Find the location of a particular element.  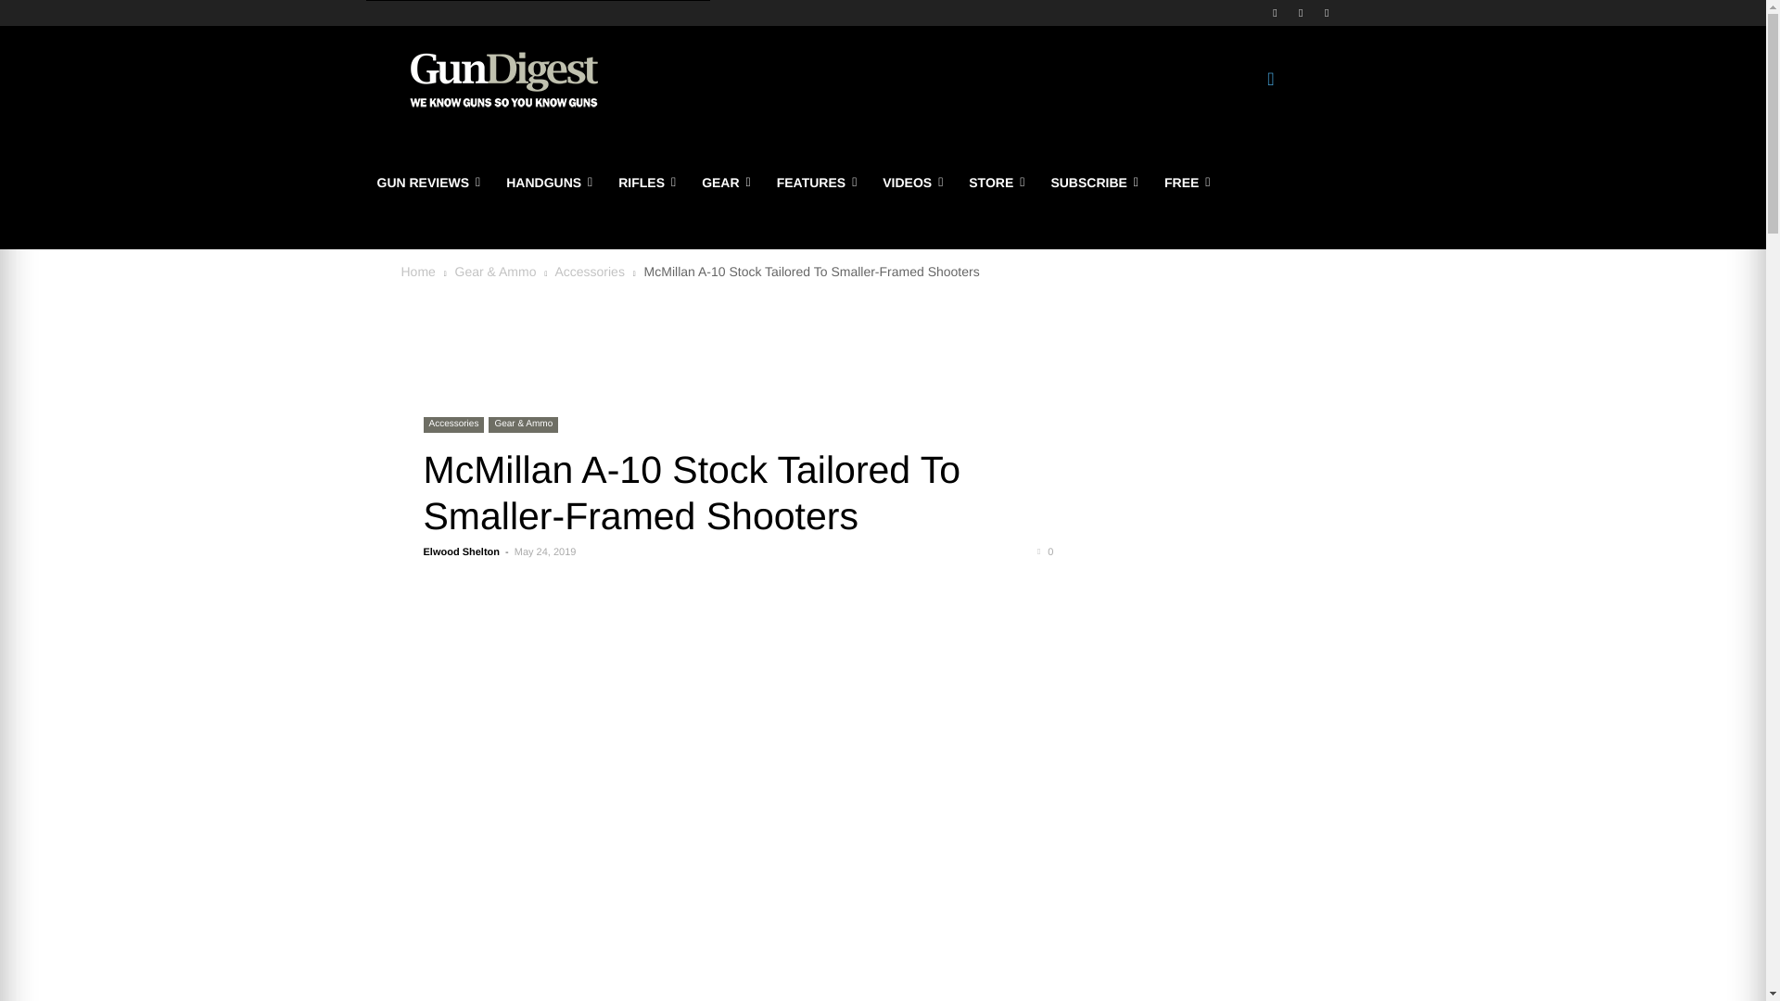

Facebook is located at coordinates (1274, 12).